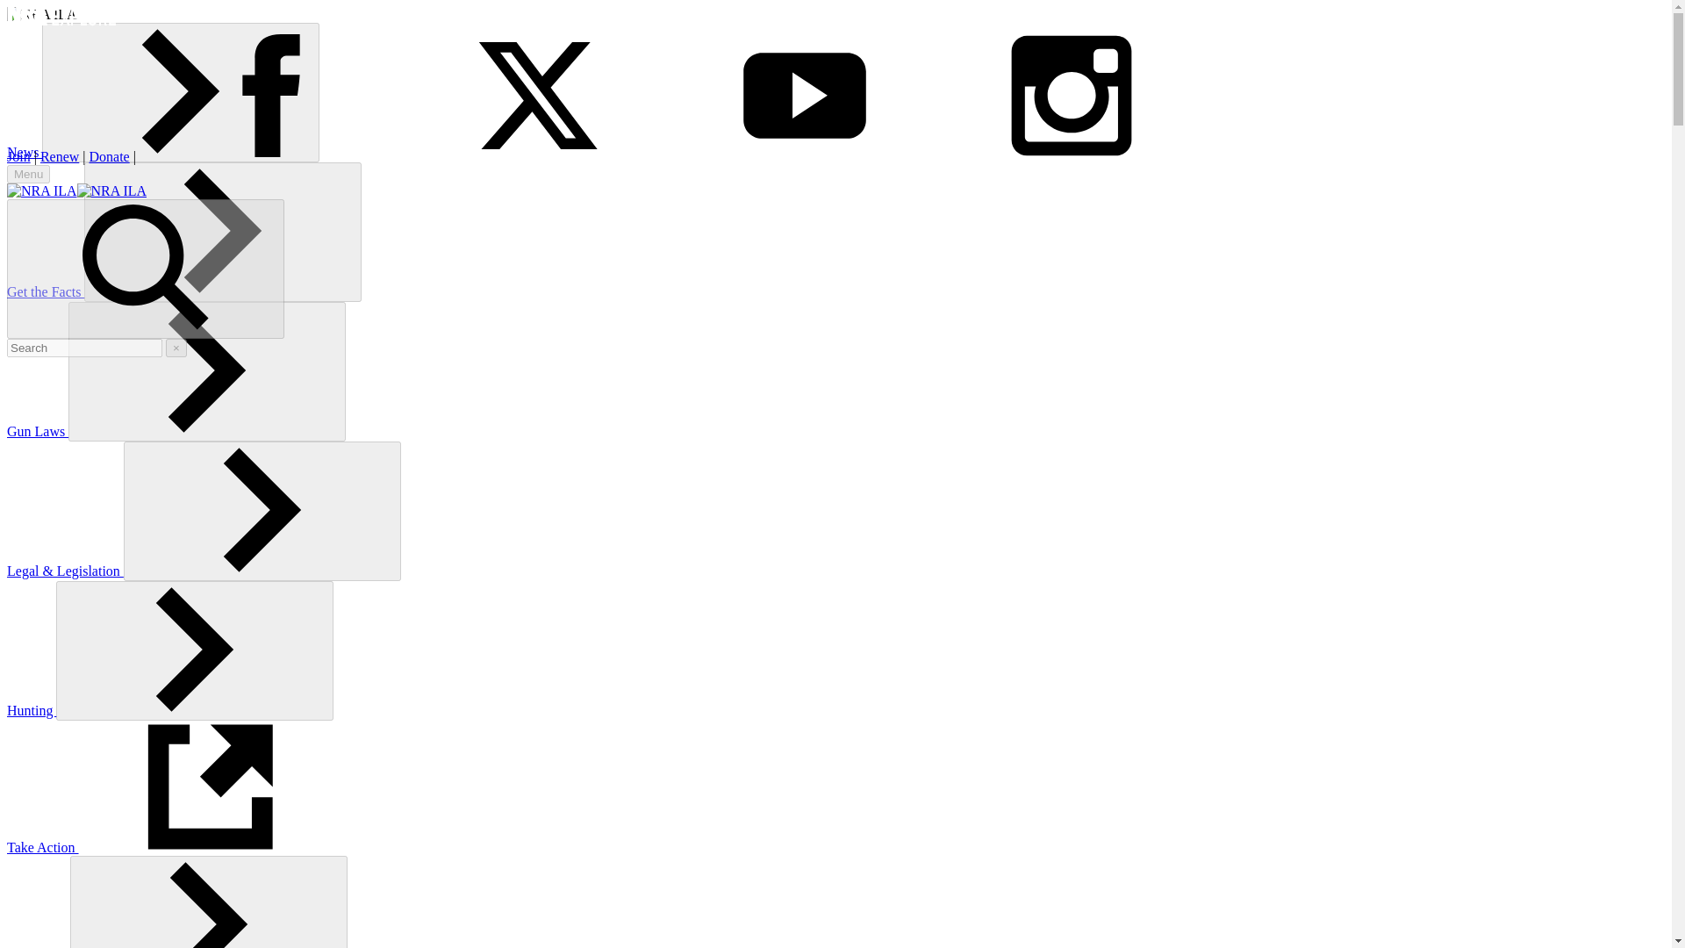 The width and height of the screenshot is (1685, 948). I want to click on Take Action, so click(174, 847).